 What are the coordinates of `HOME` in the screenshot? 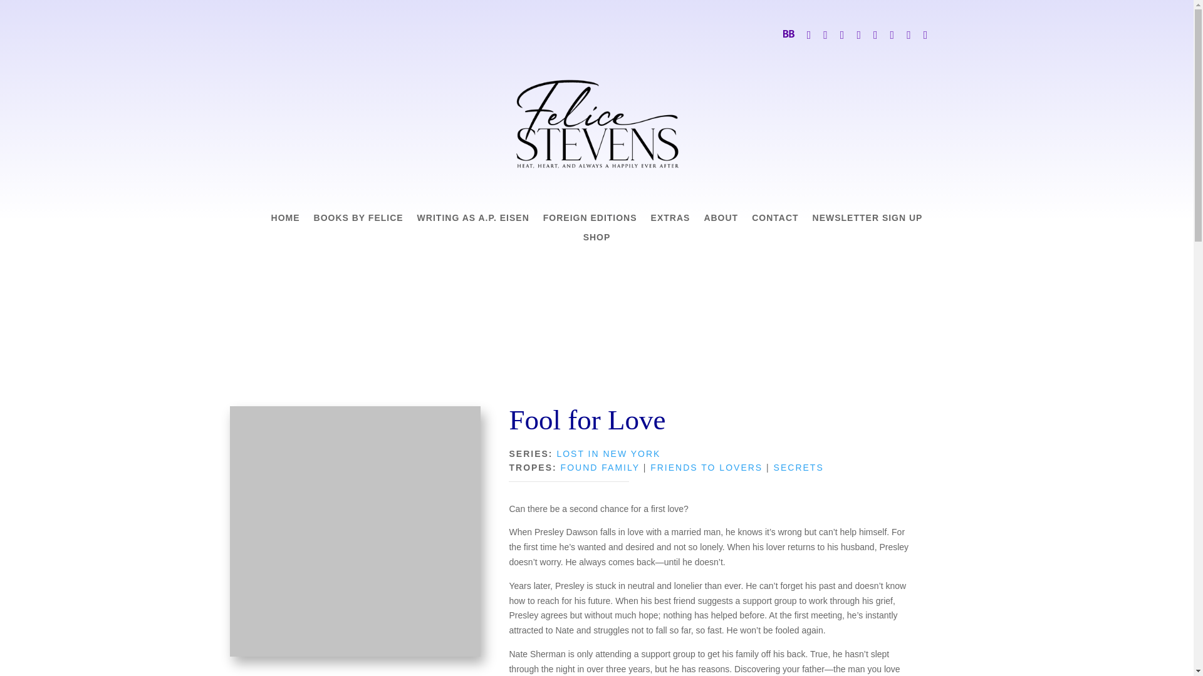 It's located at (286, 220).